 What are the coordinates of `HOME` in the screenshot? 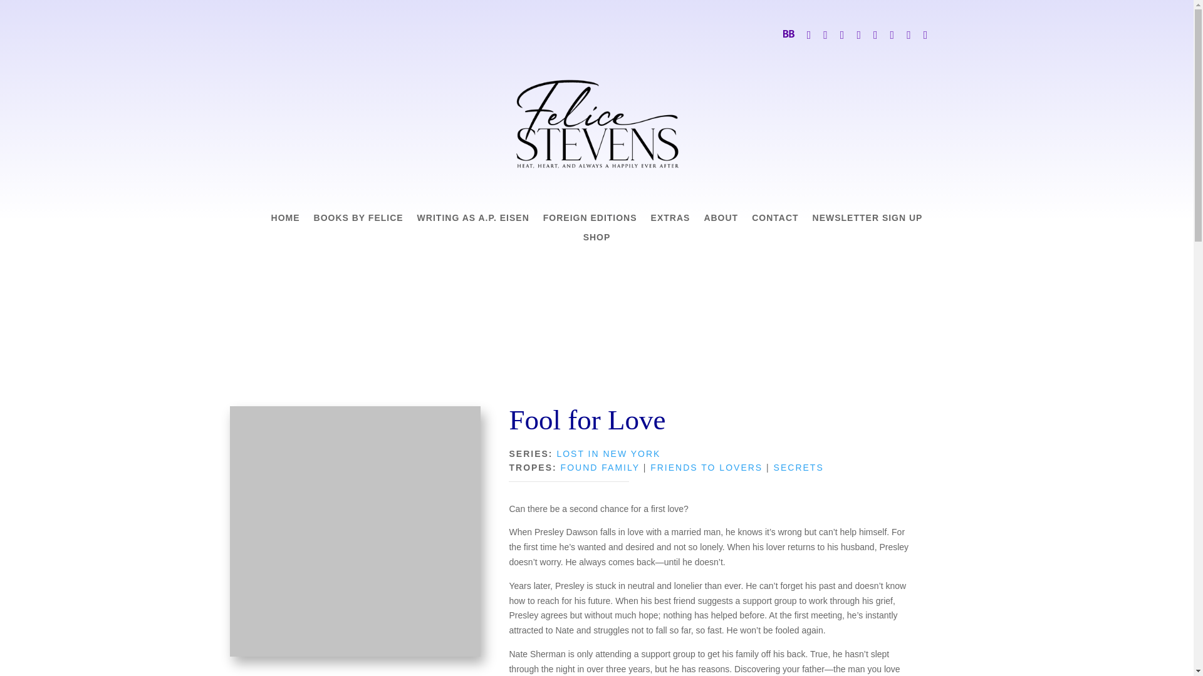 It's located at (286, 220).